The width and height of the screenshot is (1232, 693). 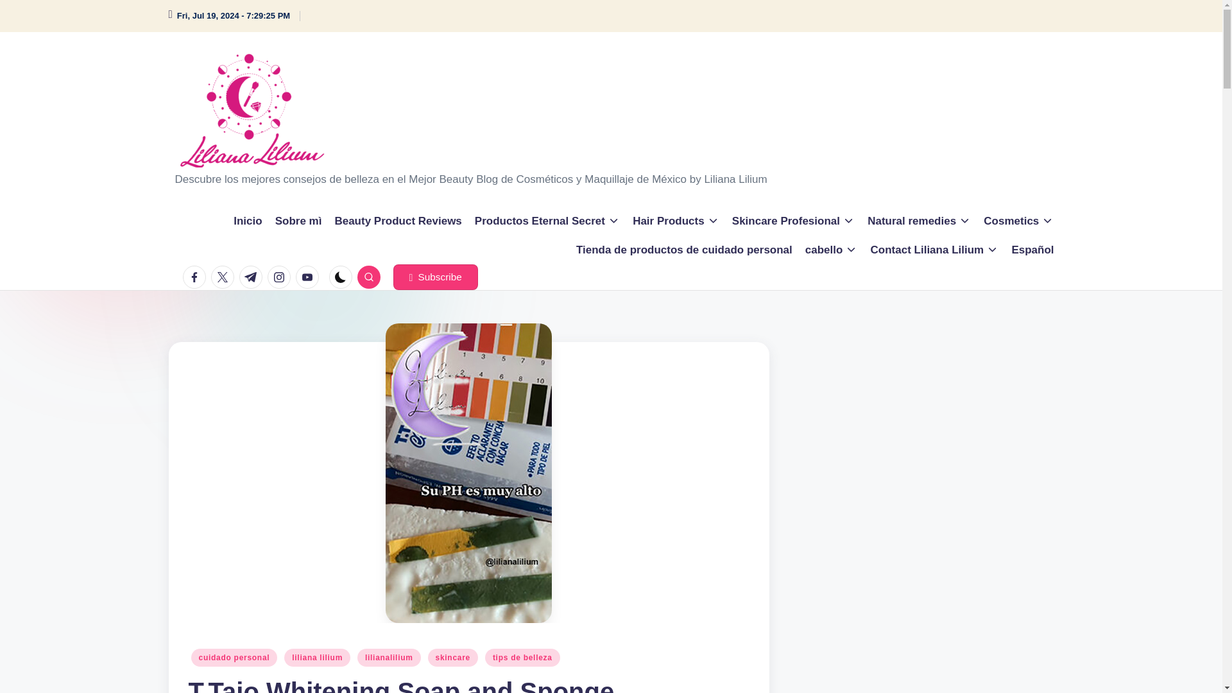 I want to click on Cosmetics, so click(x=1018, y=221).